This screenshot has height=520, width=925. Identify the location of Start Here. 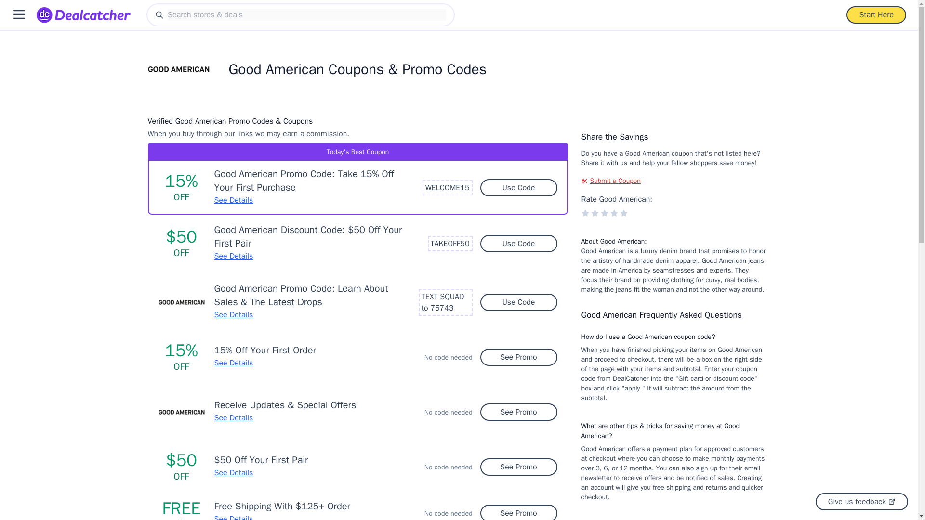
(876, 14).